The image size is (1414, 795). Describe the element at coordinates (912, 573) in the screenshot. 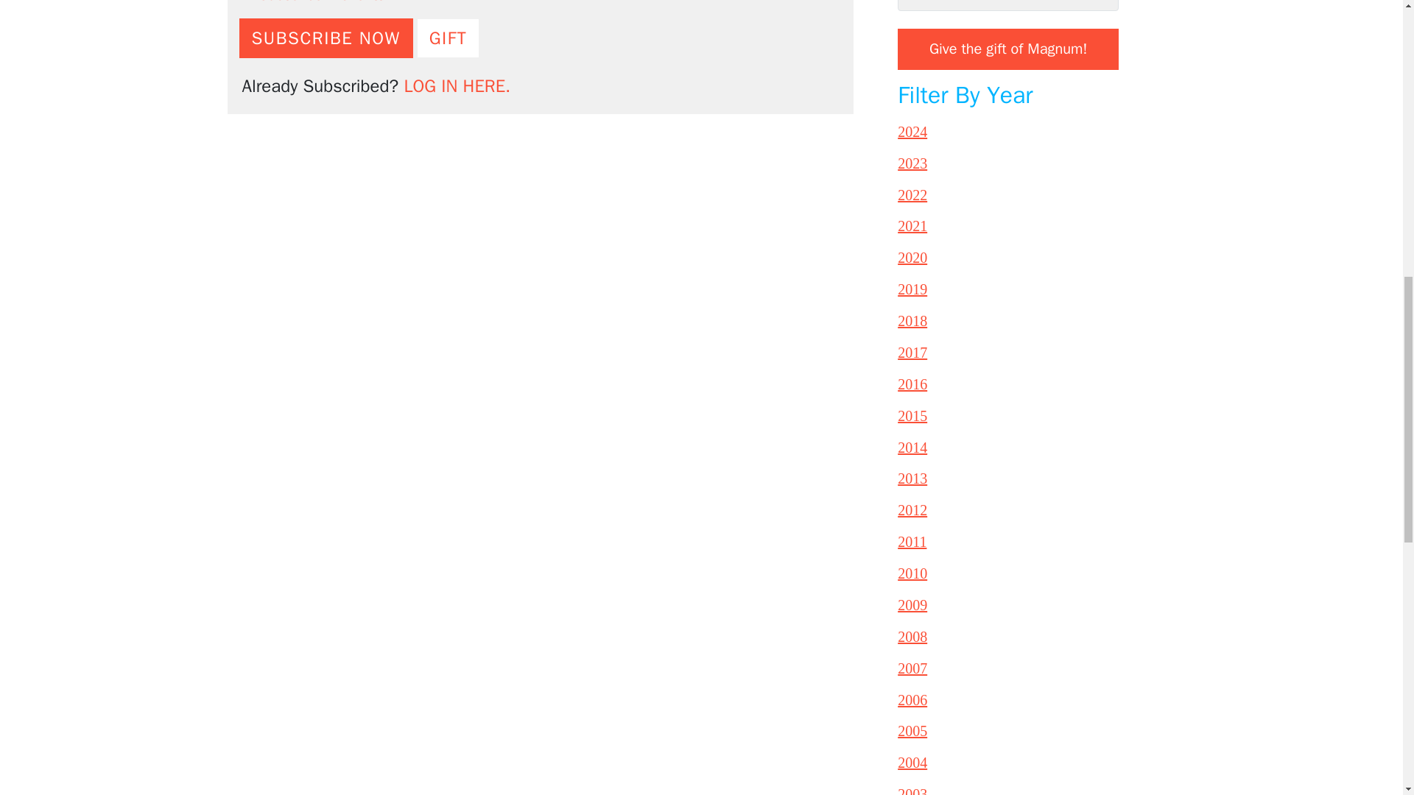

I see `2010` at that location.